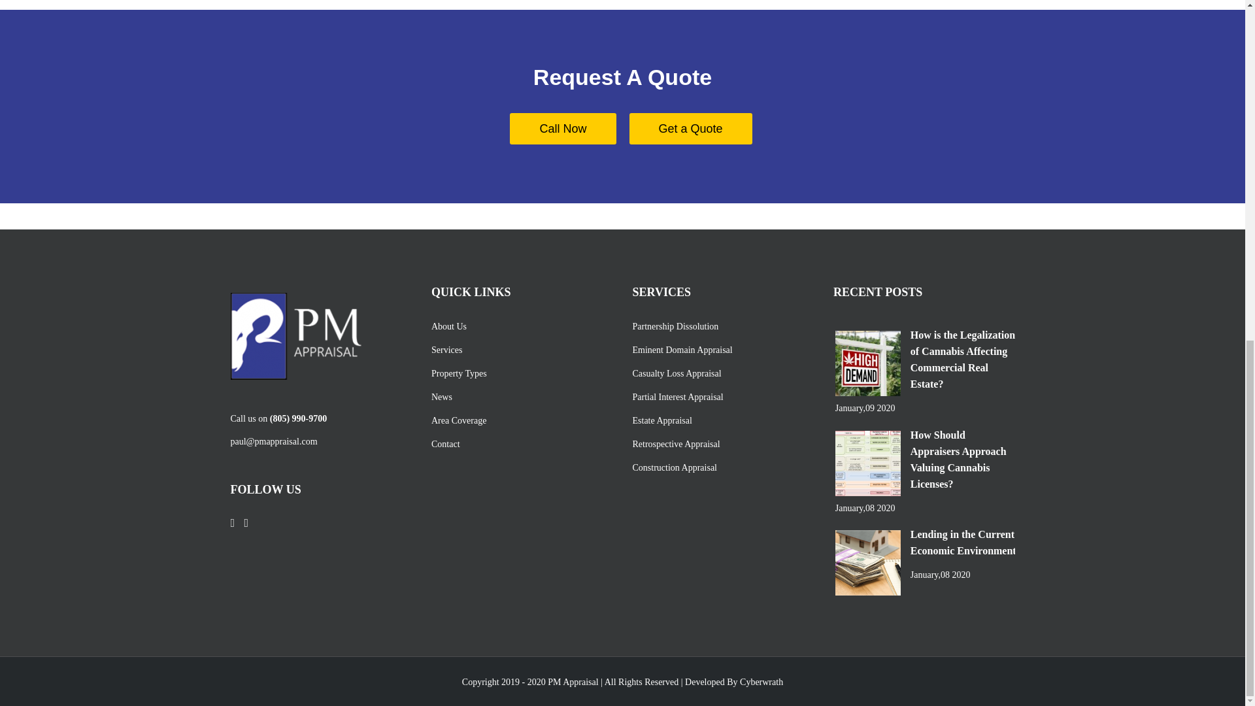 Image resolution: width=1255 pixels, height=706 pixels. I want to click on Partnership Dissolution, so click(720, 326).